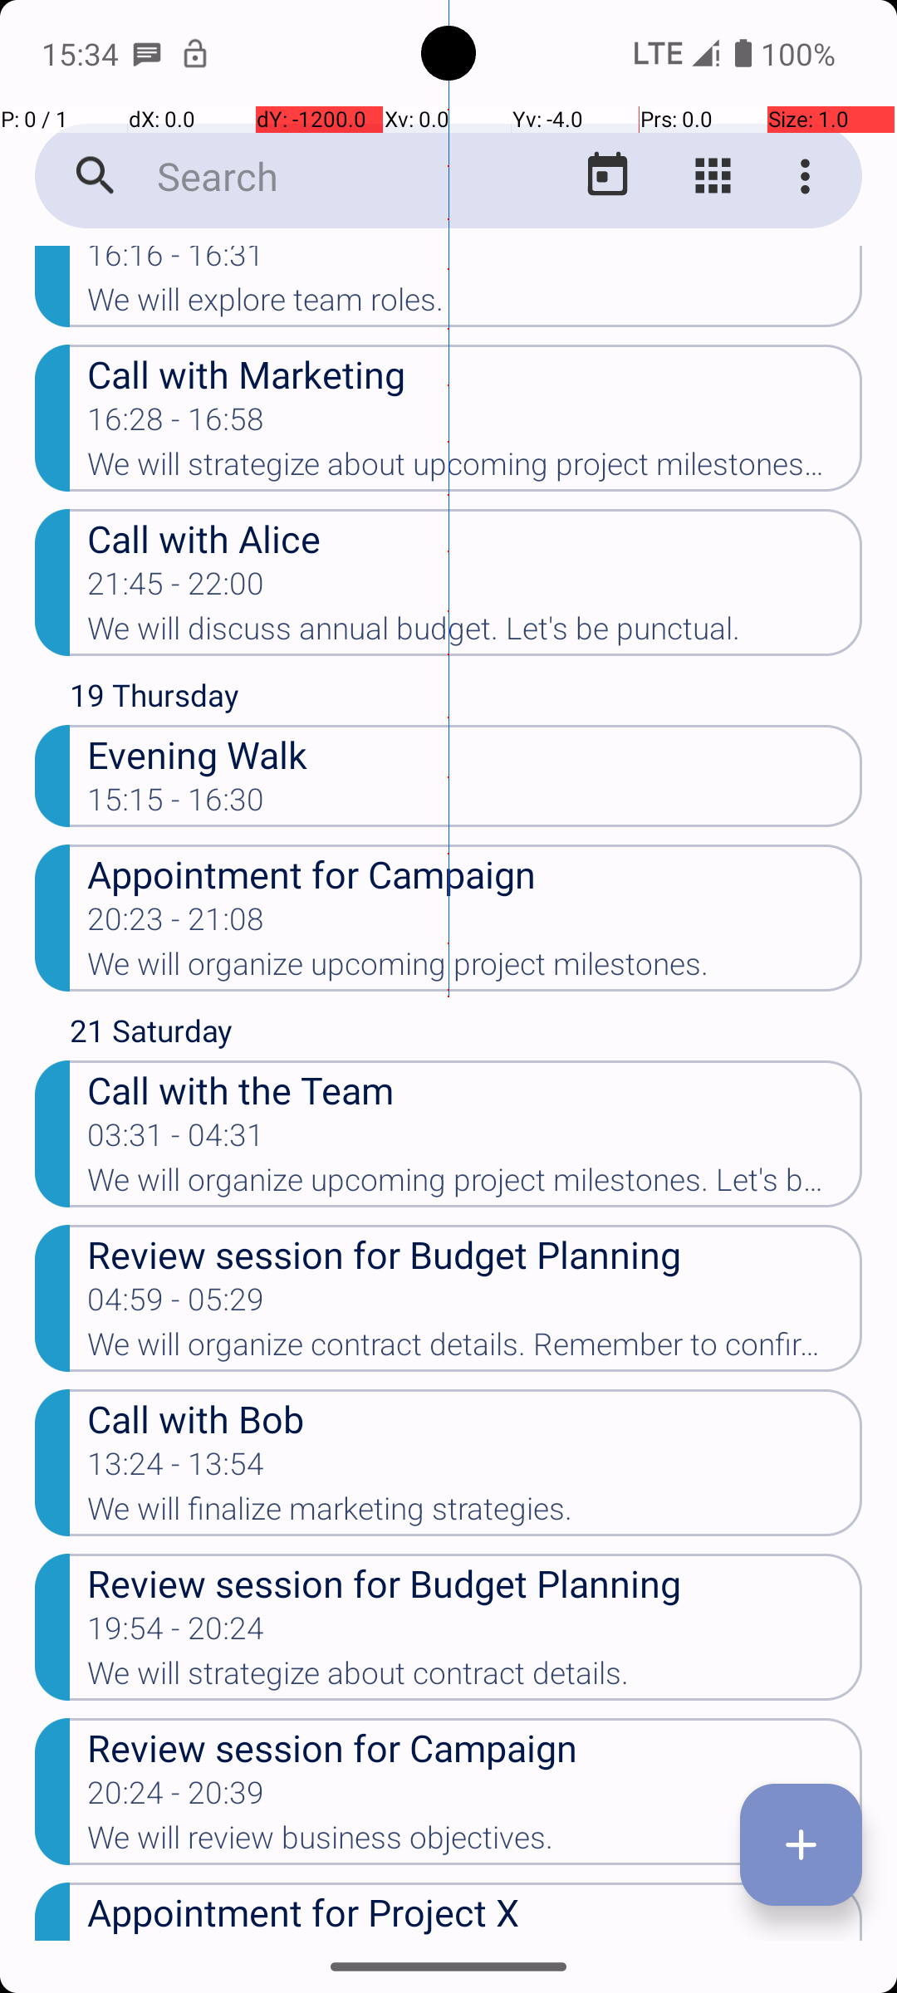  What do you see at coordinates (176, 1305) in the screenshot?
I see `04:59 - 05:29` at bounding box center [176, 1305].